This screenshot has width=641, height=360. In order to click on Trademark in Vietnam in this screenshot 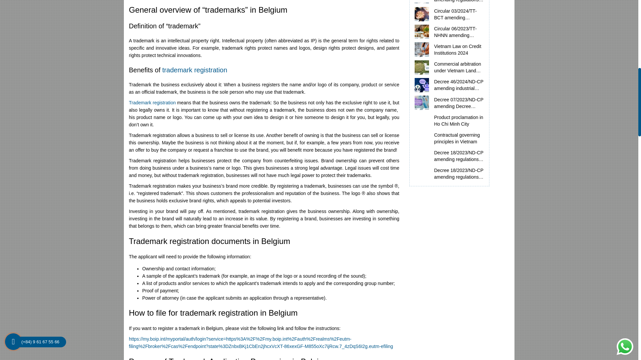, I will do `click(195, 70)`.